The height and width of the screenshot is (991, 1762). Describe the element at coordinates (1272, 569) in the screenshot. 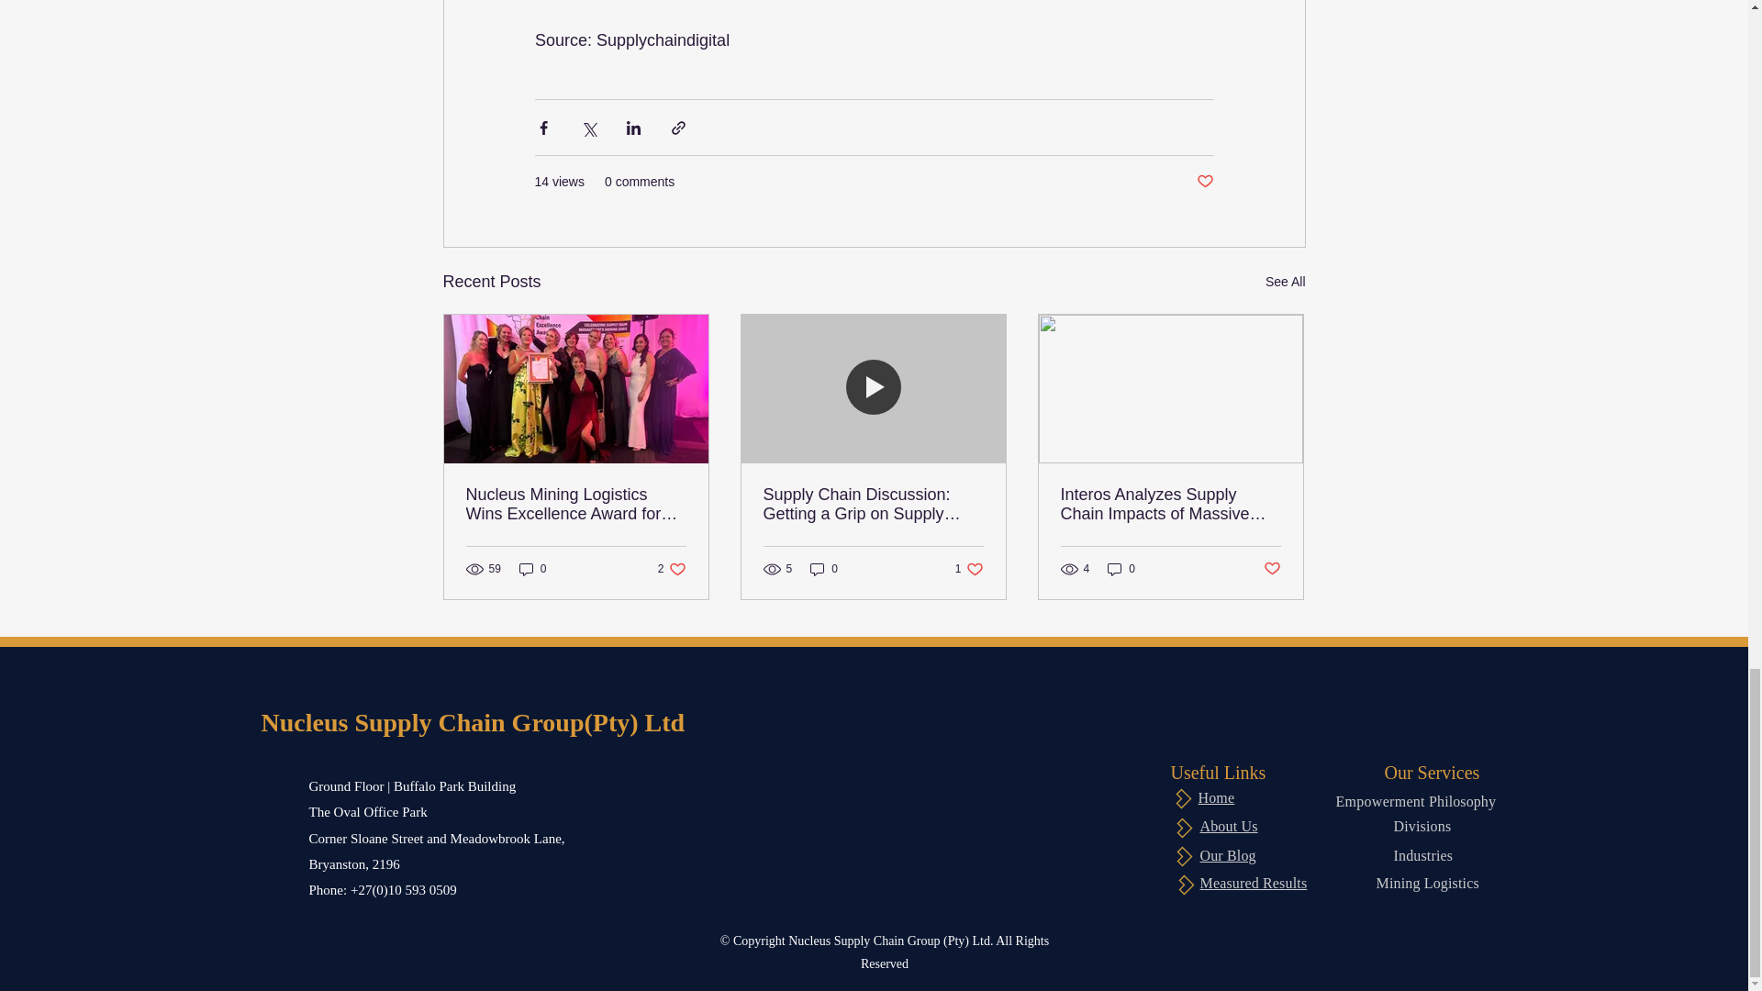

I see `Post not marked as liked` at that location.